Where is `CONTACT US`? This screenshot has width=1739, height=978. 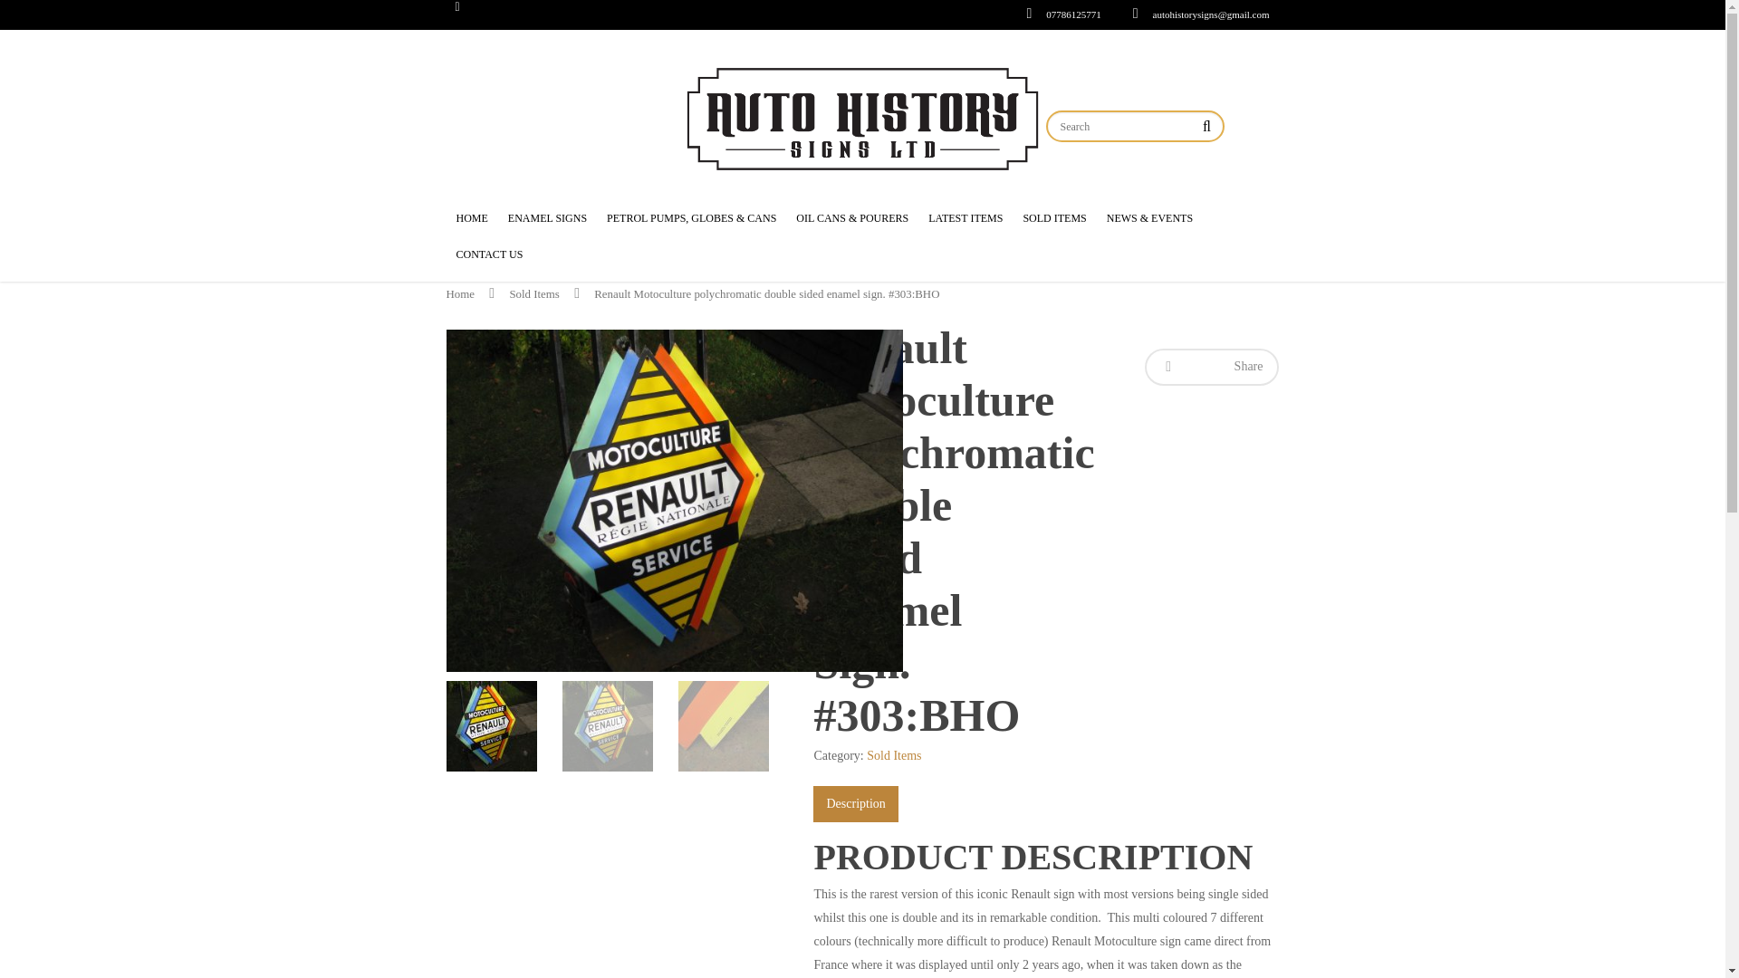
CONTACT US is located at coordinates (489, 264).